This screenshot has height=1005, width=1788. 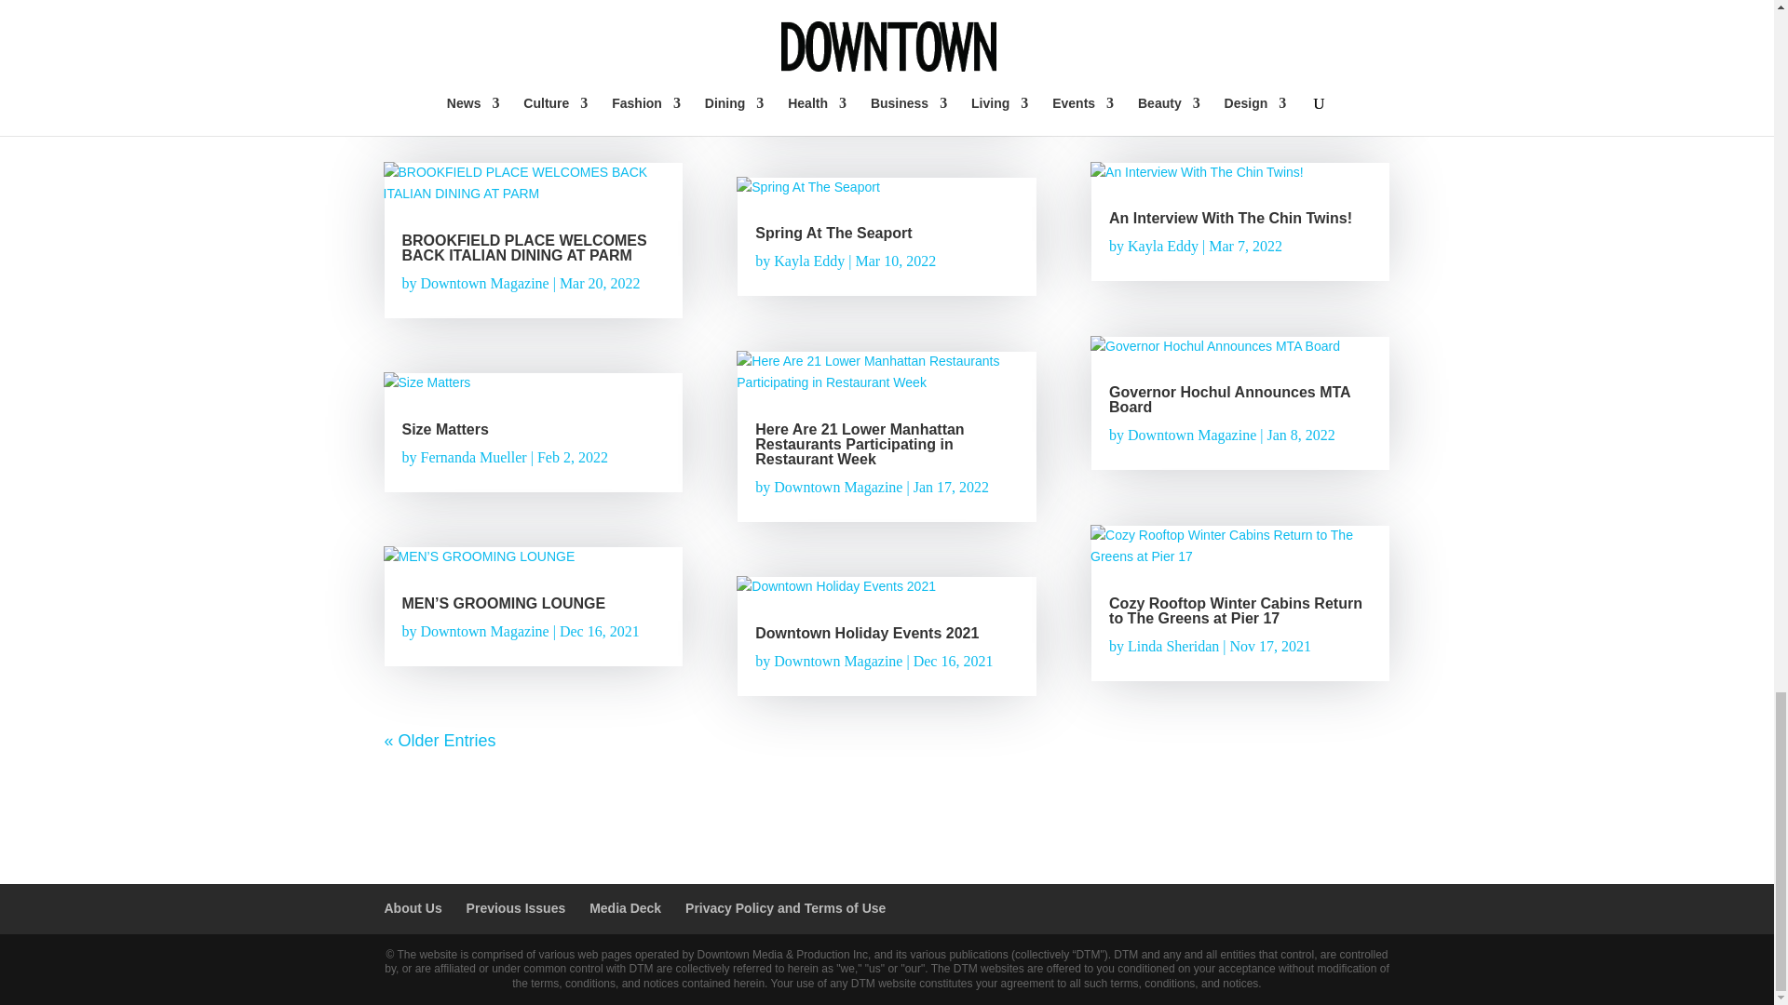 What do you see at coordinates (1192, 73) in the screenshot?
I see `Posts by Downtown Magazine` at bounding box center [1192, 73].